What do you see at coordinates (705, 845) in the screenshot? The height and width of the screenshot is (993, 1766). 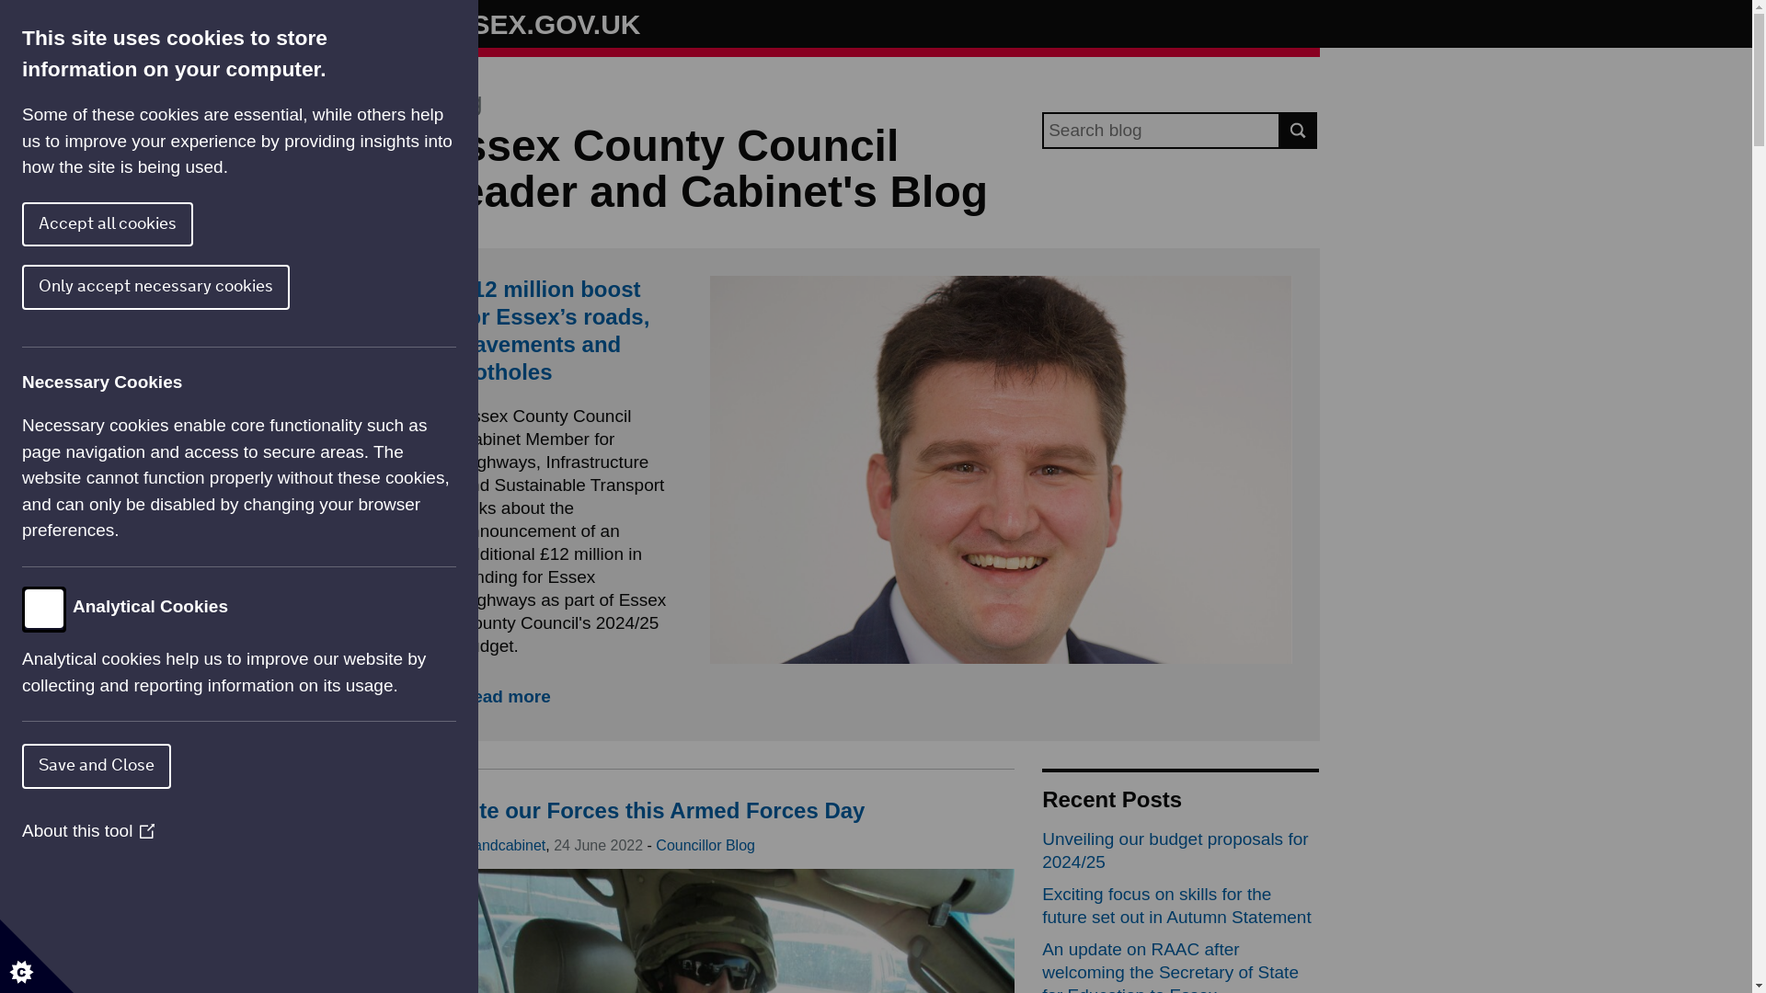 I see `Councillor Blog` at bounding box center [705, 845].